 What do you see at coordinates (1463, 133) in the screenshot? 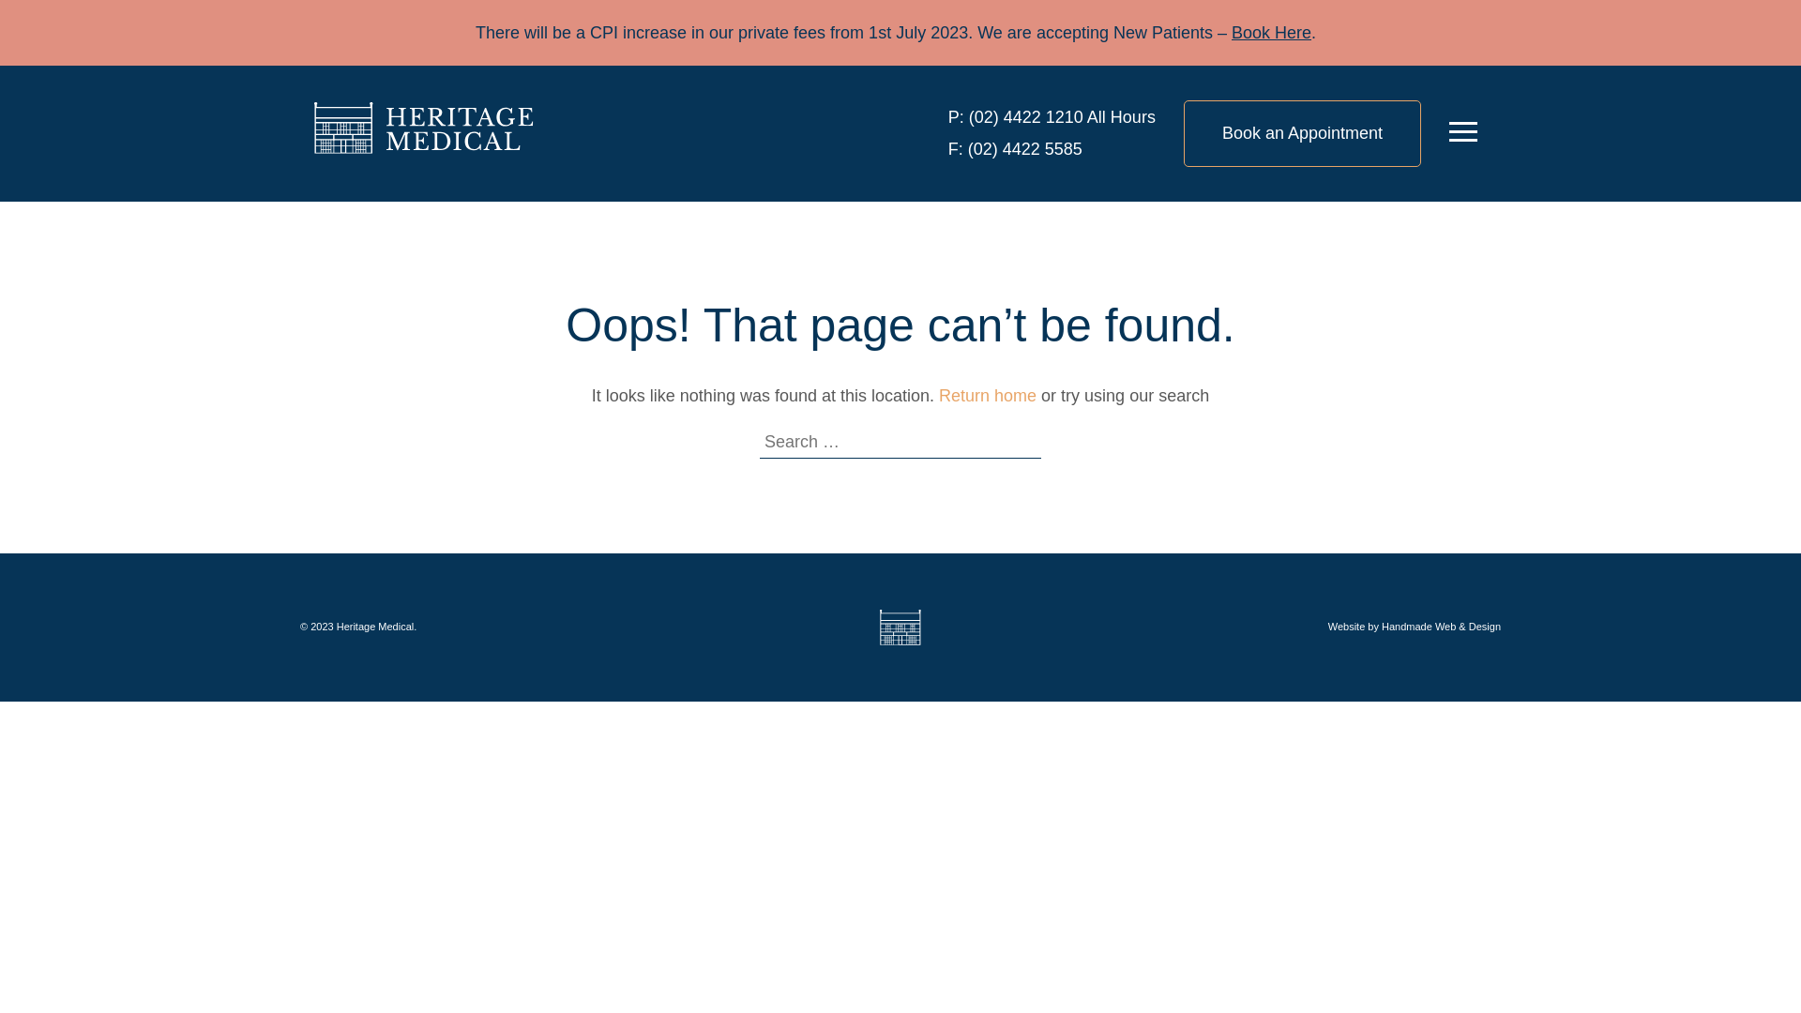
I see `Menu` at bounding box center [1463, 133].